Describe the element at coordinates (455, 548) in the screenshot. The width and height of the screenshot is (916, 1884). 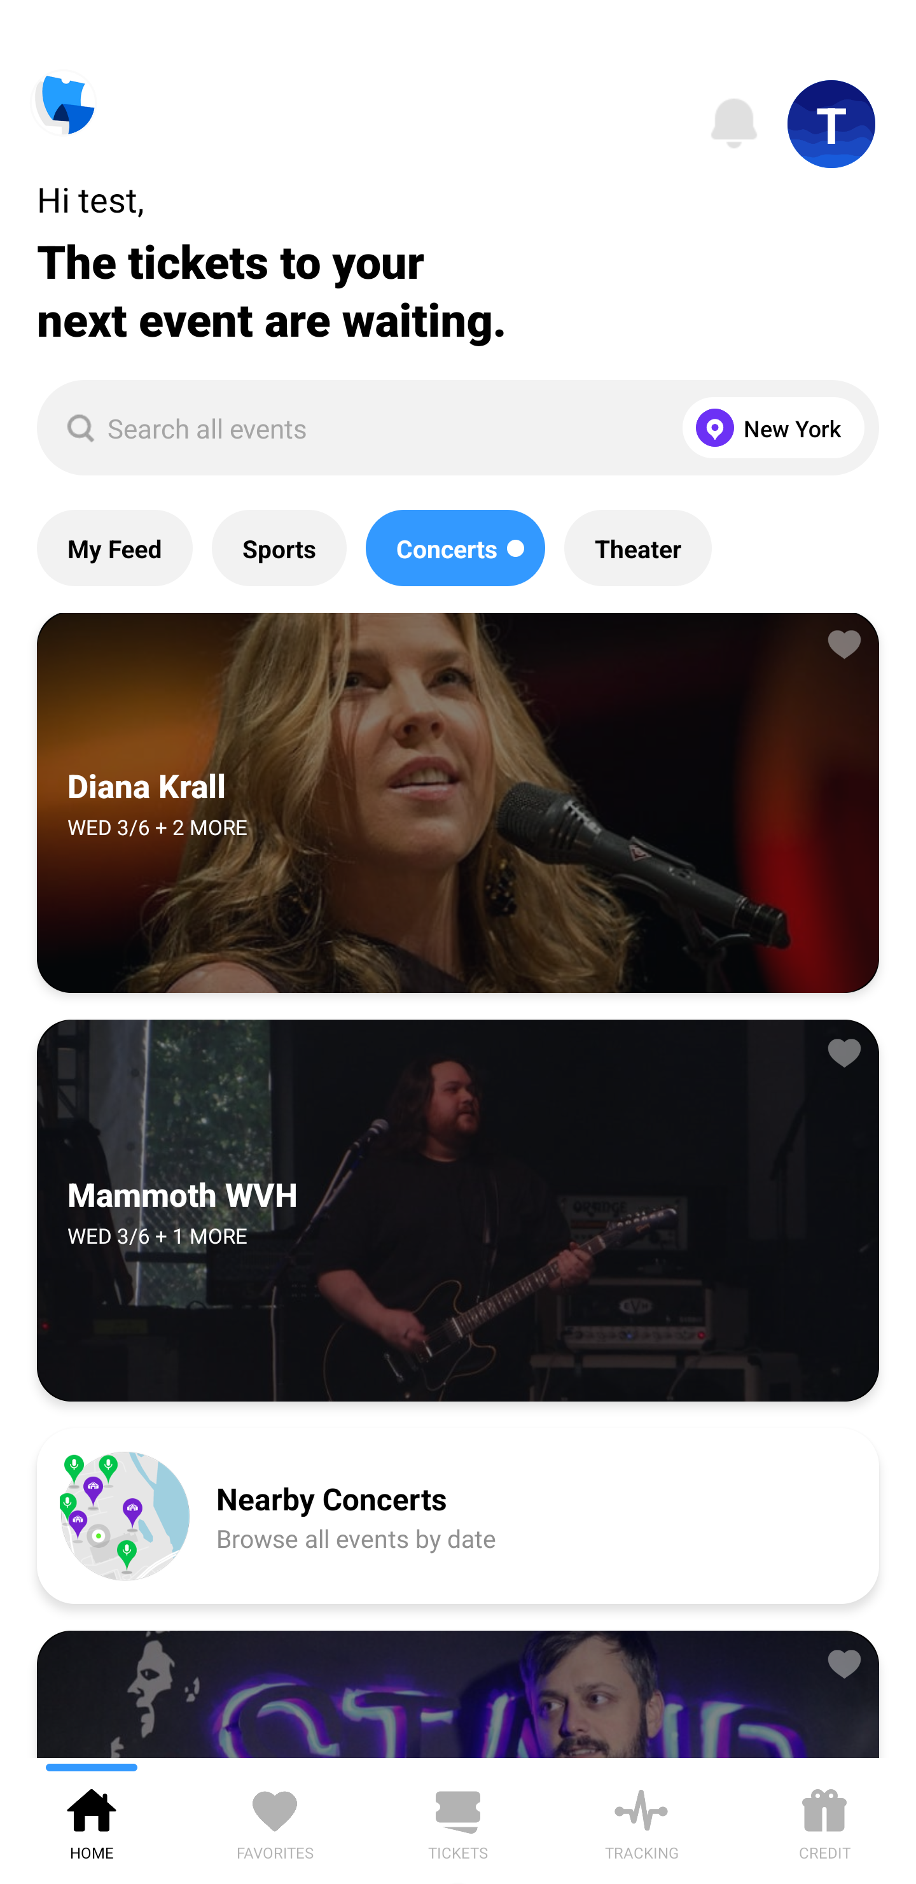
I see `Concerts` at that location.